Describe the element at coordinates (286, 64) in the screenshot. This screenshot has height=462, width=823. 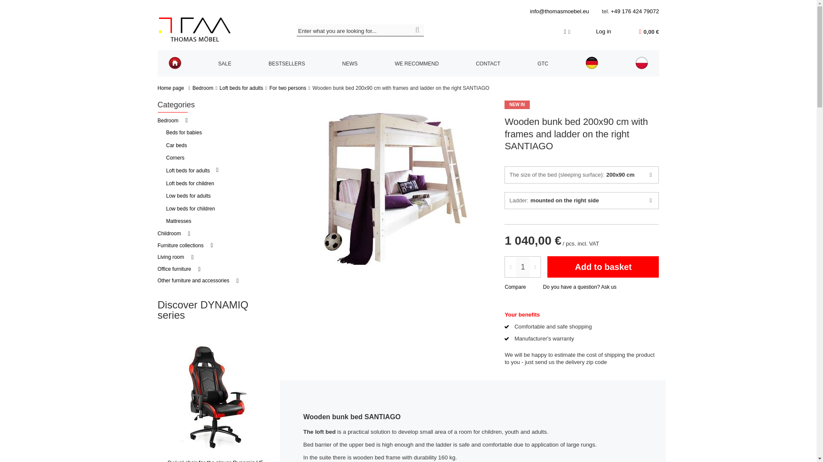
I see `Bestsellers` at that location.